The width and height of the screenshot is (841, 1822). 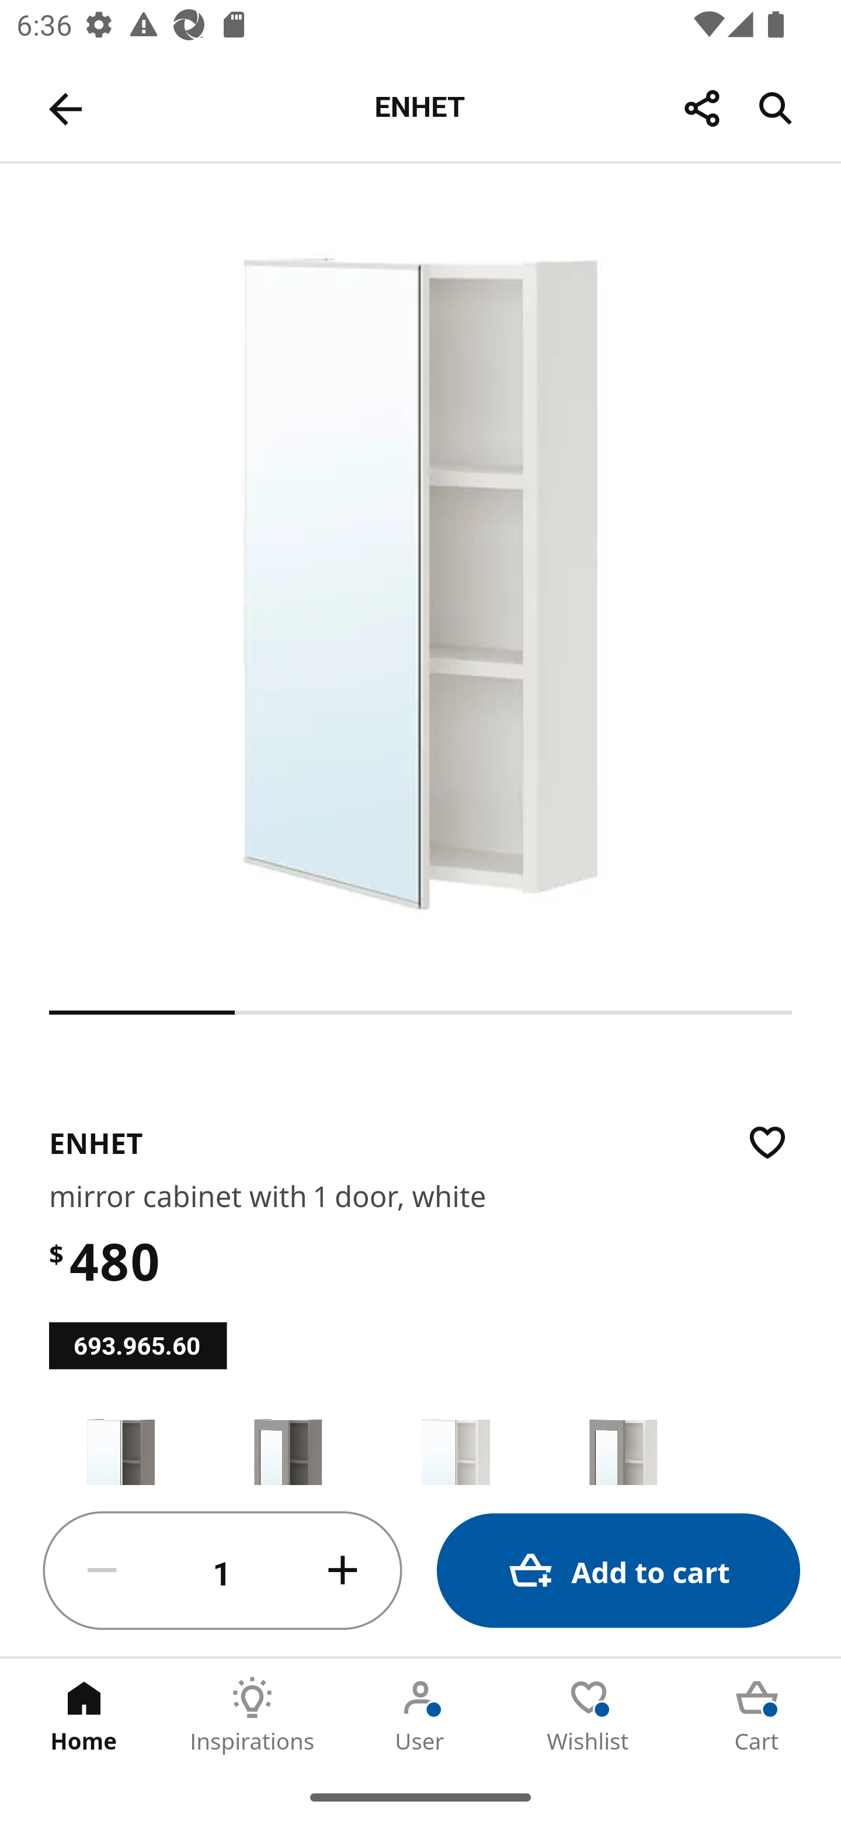 I want to click on 1, so click(x=223, y=1571).